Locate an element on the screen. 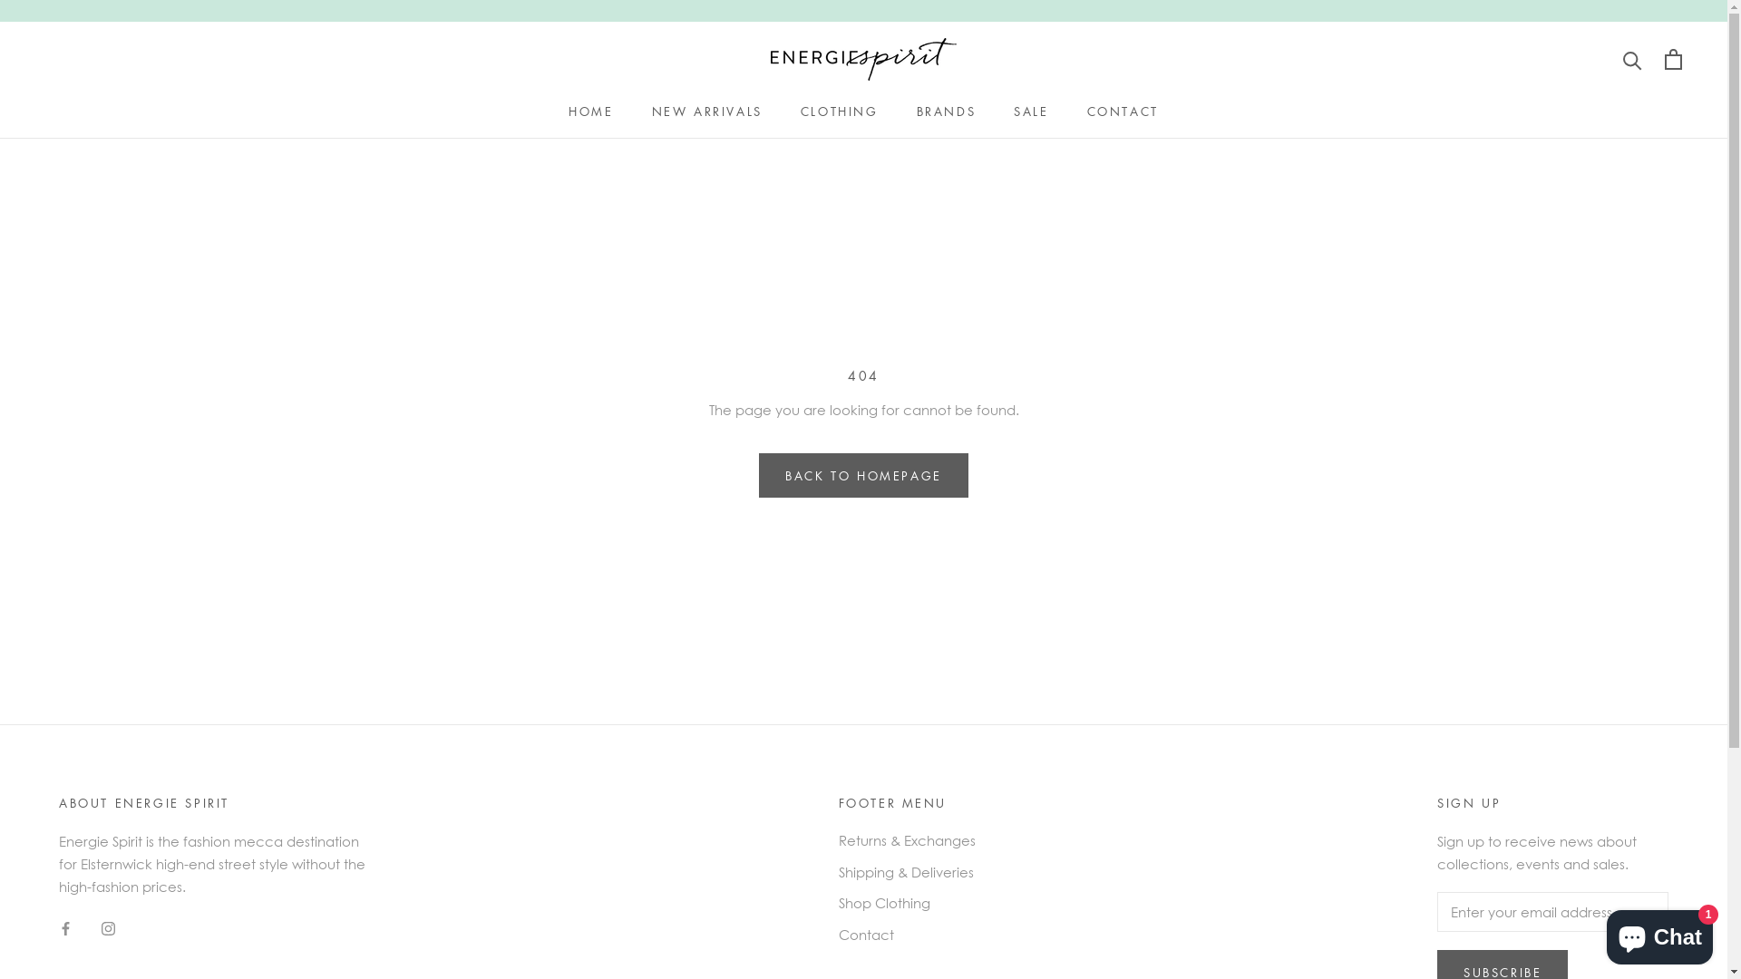 This screenshot has width=1741, height=979. Shop Clothing is located at coordinates (907, 903).